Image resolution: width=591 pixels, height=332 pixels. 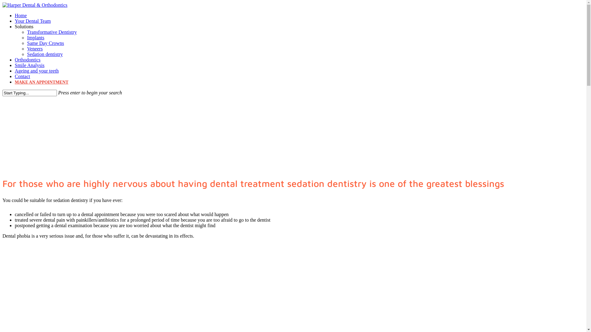 What do you see at coordinates (33, 21) in the screenshot?
I see `Your Dental Team` at bounding box center [33, 21].